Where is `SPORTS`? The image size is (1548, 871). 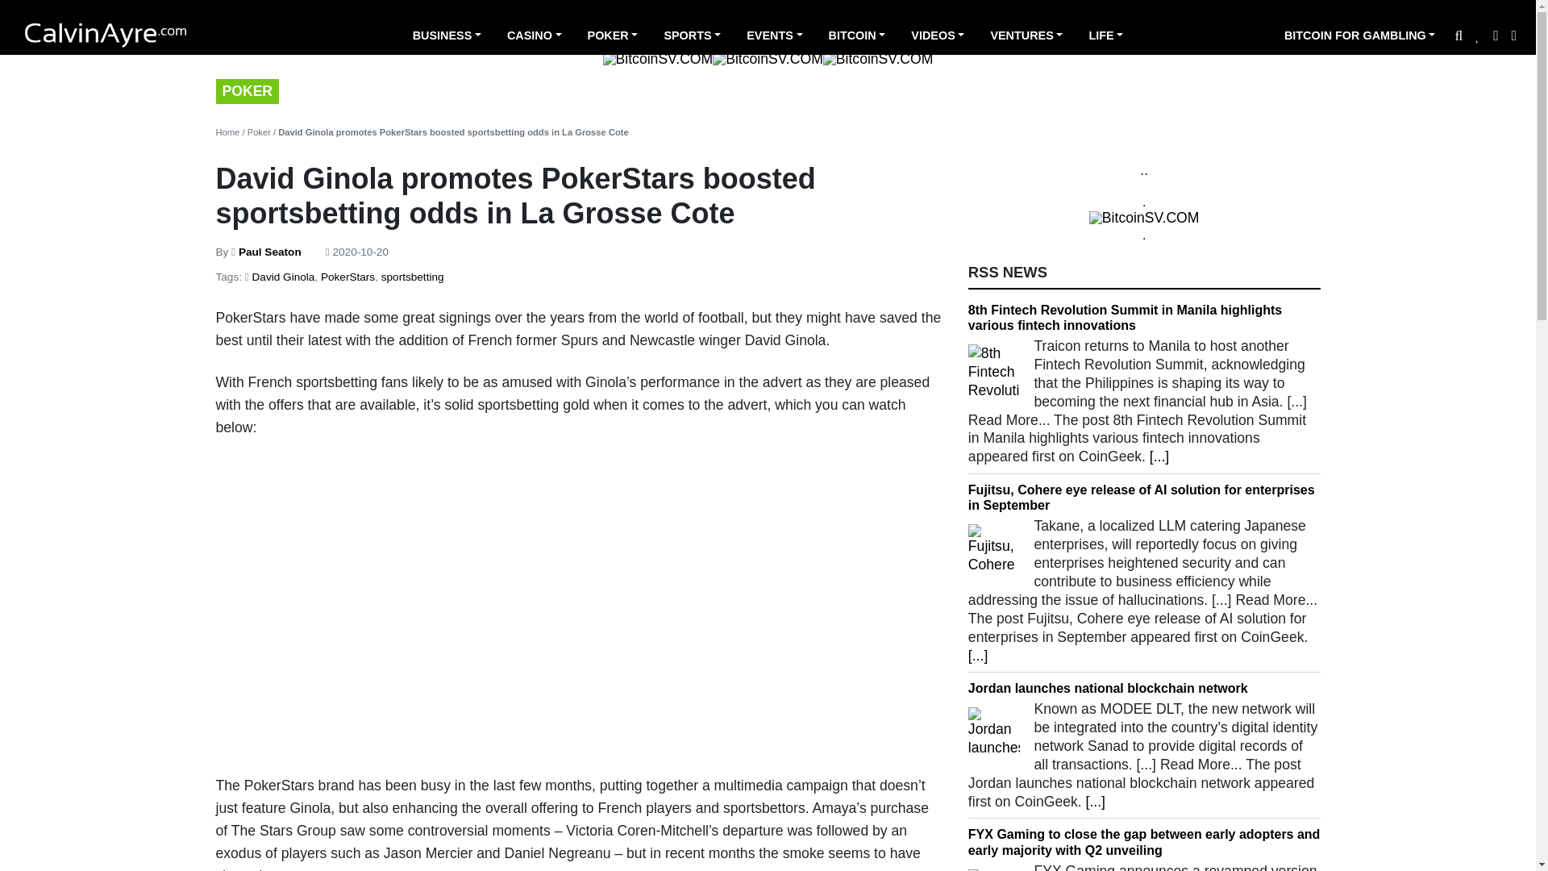
SPORTS is located at coordinates (692, 37).